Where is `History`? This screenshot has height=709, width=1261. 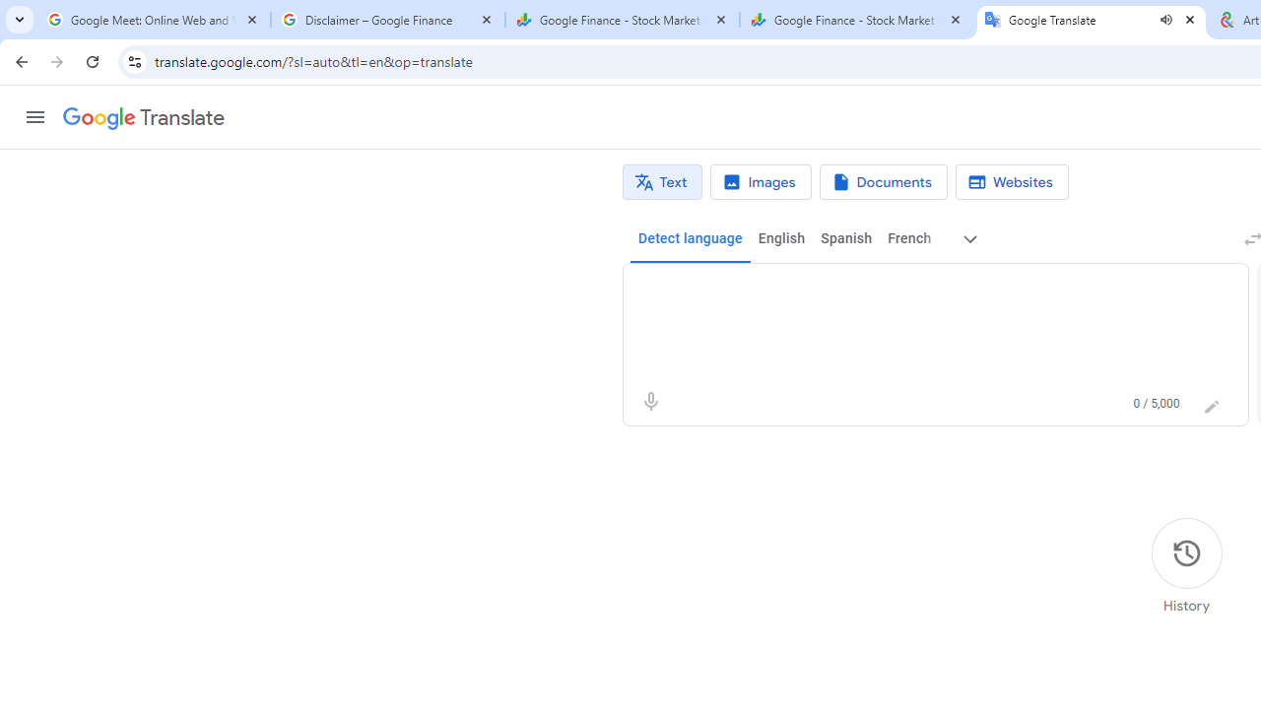 History is located at coordinates (1186, 566).